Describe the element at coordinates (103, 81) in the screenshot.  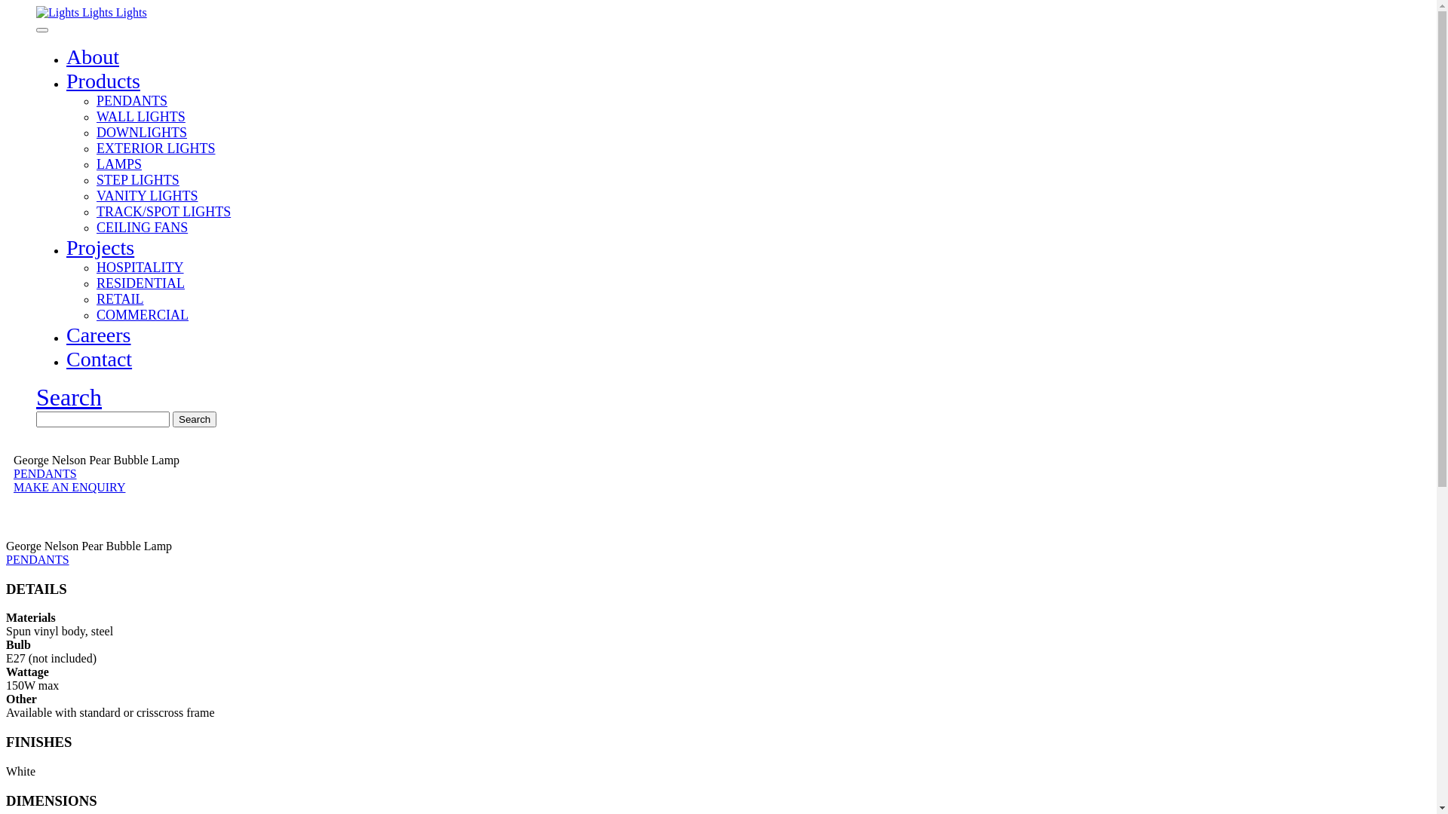
I see `Products` at that location.